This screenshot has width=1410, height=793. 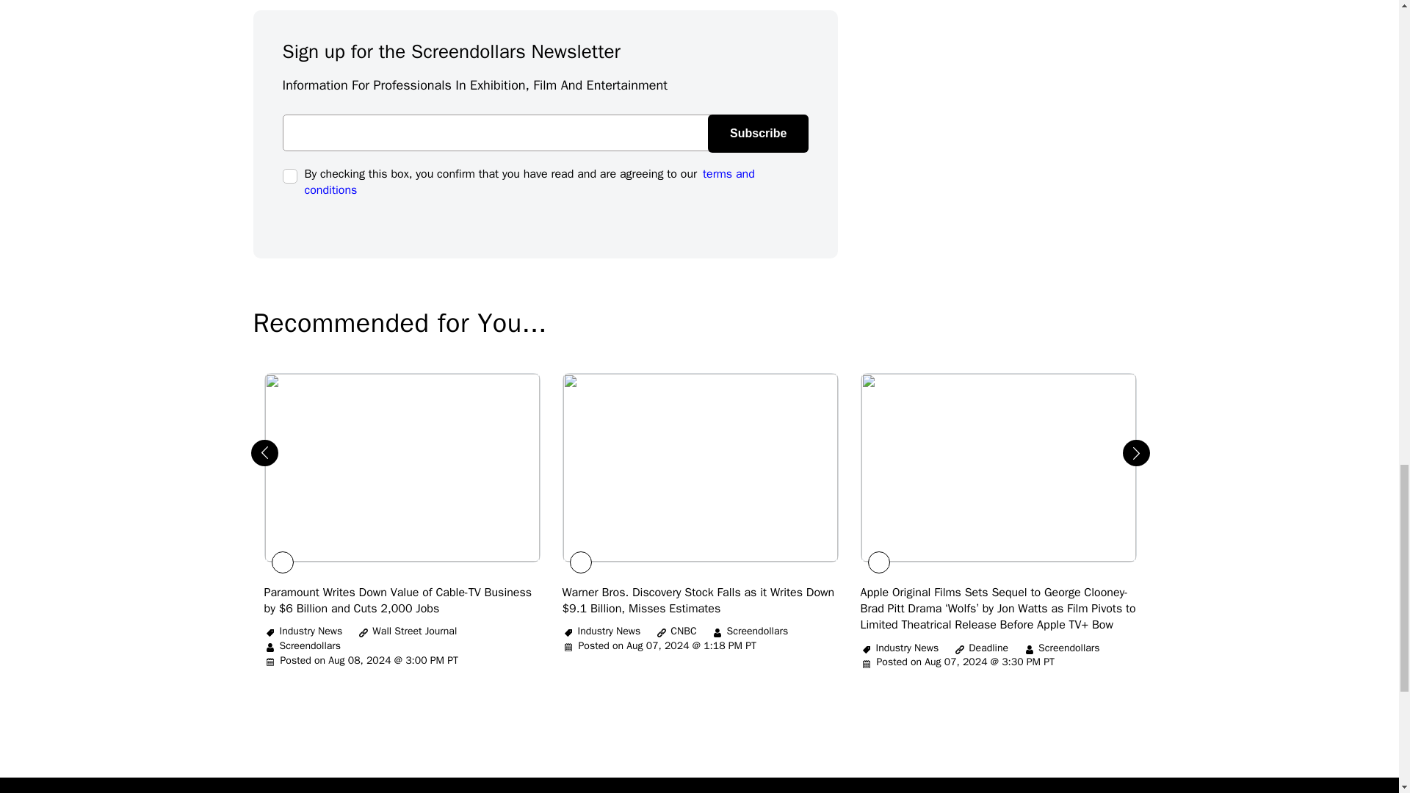 What do you see at coordinates (698, 601) in the screenshot?
I see `Steven Spielberg Gets Personal` at bounding box center [698, 601].